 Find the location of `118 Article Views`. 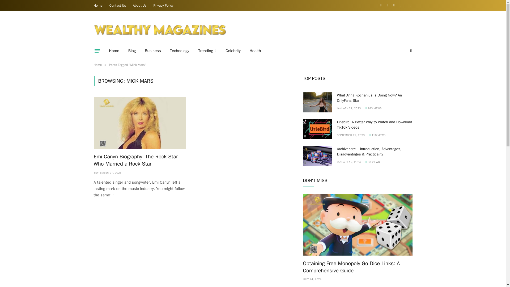

118 Article Views is located at coordinates (377, 135).